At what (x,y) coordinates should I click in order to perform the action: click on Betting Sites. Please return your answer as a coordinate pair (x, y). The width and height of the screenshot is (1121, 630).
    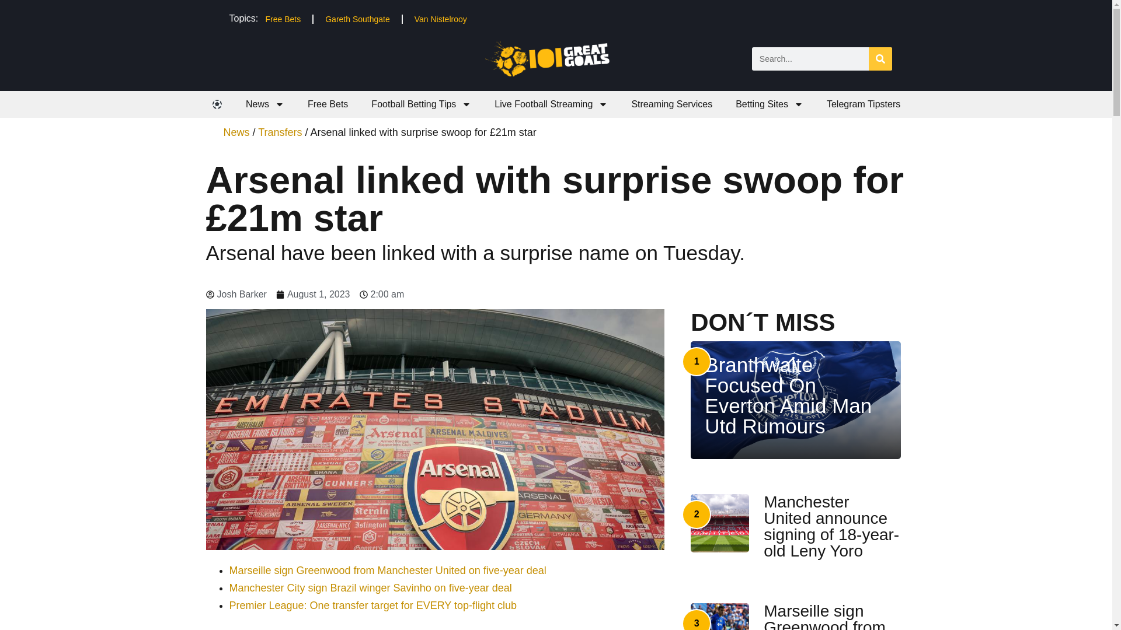
    Looking at the image, I should click on (770, 104).